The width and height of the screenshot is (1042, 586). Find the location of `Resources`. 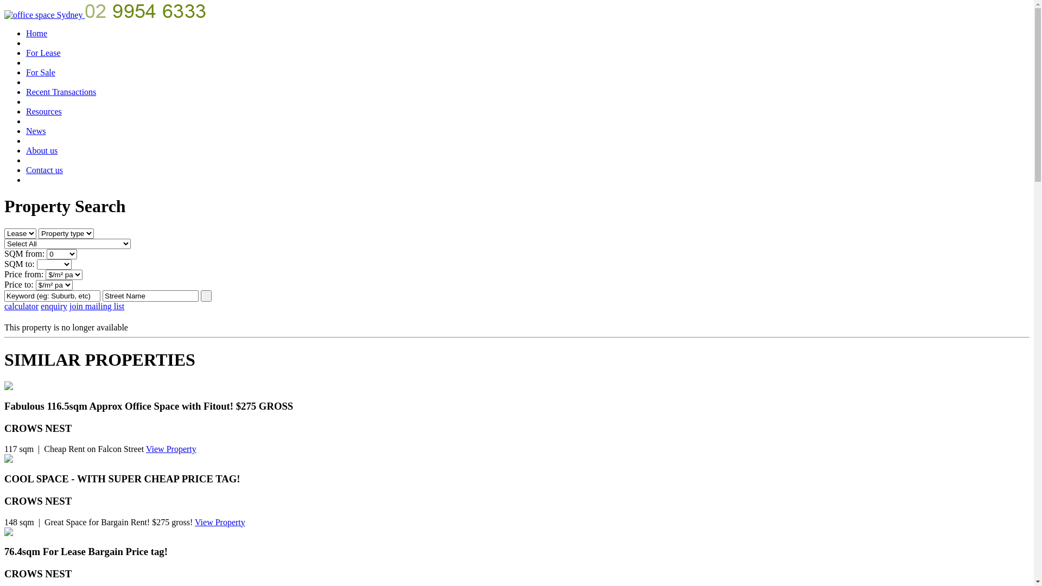

Resources is located at coordinates (44, 112).